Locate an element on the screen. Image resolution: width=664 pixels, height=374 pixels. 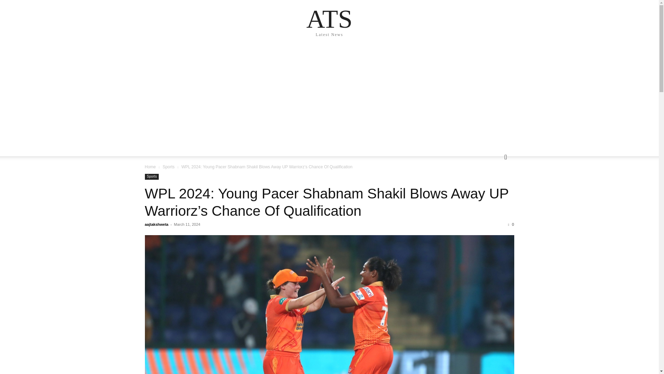
ATS is located at coordinates (329, 19).